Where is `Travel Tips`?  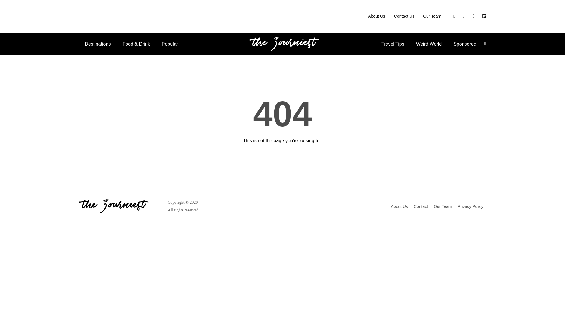 Travel Tips is located at coordinates (398, 44).